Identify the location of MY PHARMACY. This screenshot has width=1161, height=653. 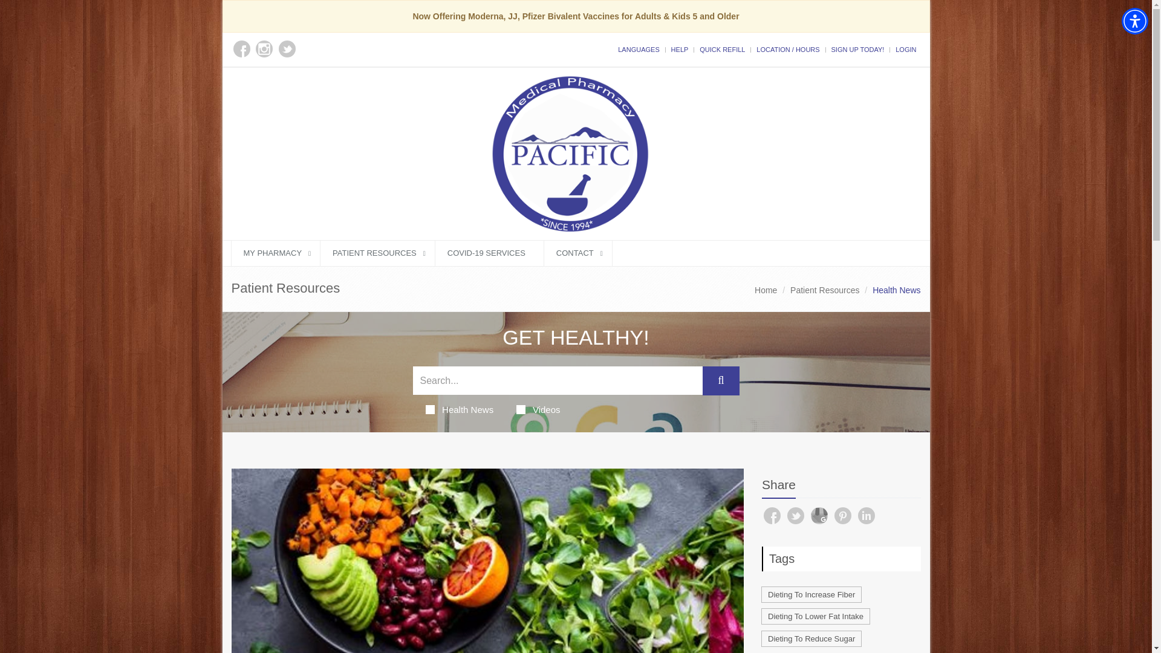
(276, 253).